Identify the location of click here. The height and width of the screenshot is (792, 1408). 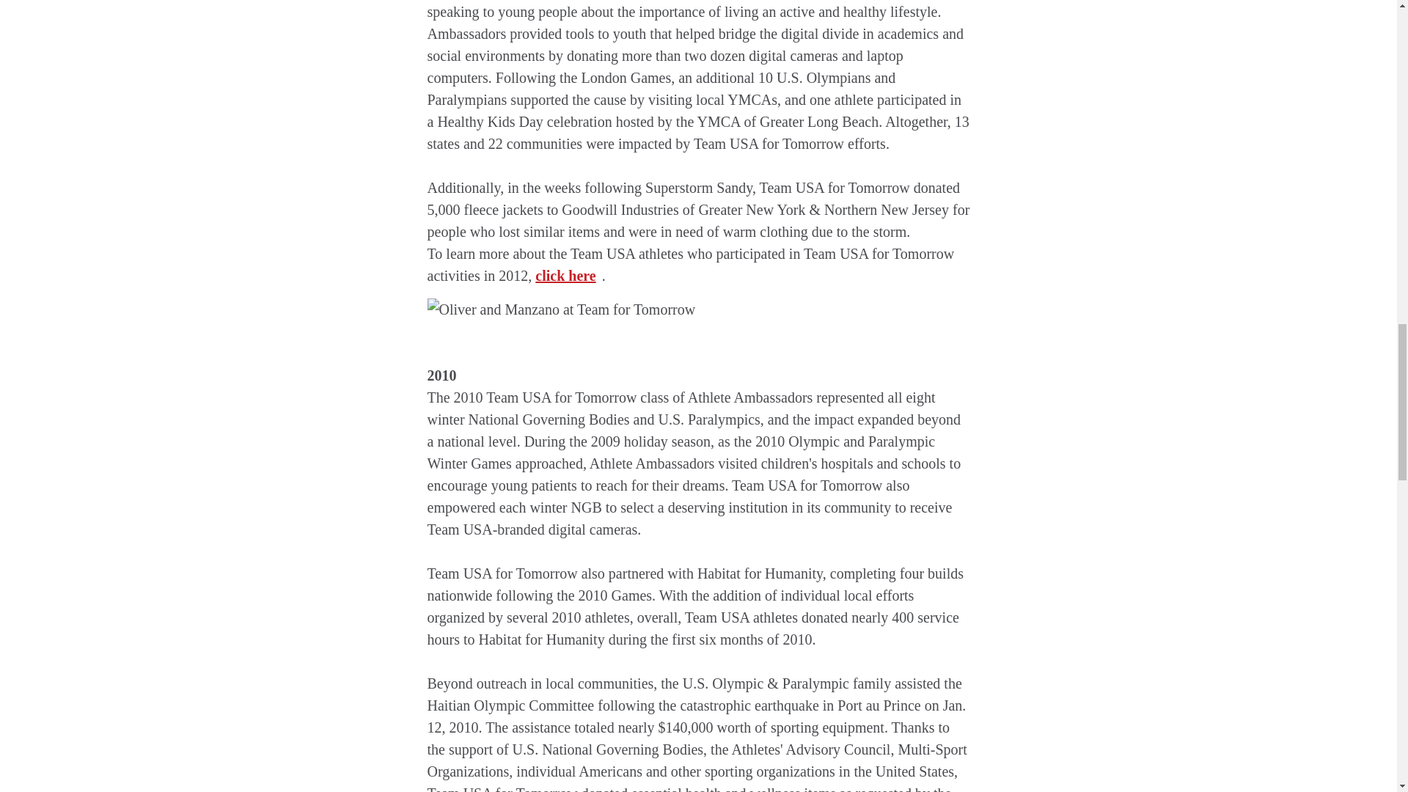
(568, 276).